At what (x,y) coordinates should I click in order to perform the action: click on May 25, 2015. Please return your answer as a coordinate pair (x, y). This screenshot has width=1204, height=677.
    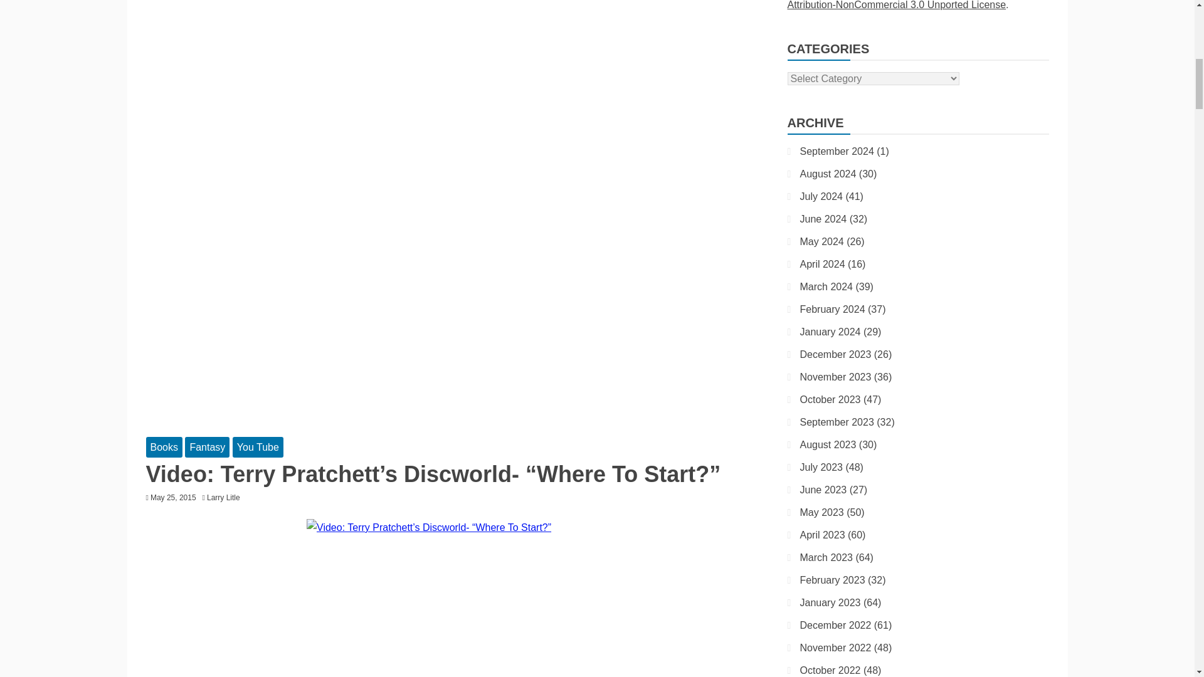
    Looking at the image, I should click on (173, 498).